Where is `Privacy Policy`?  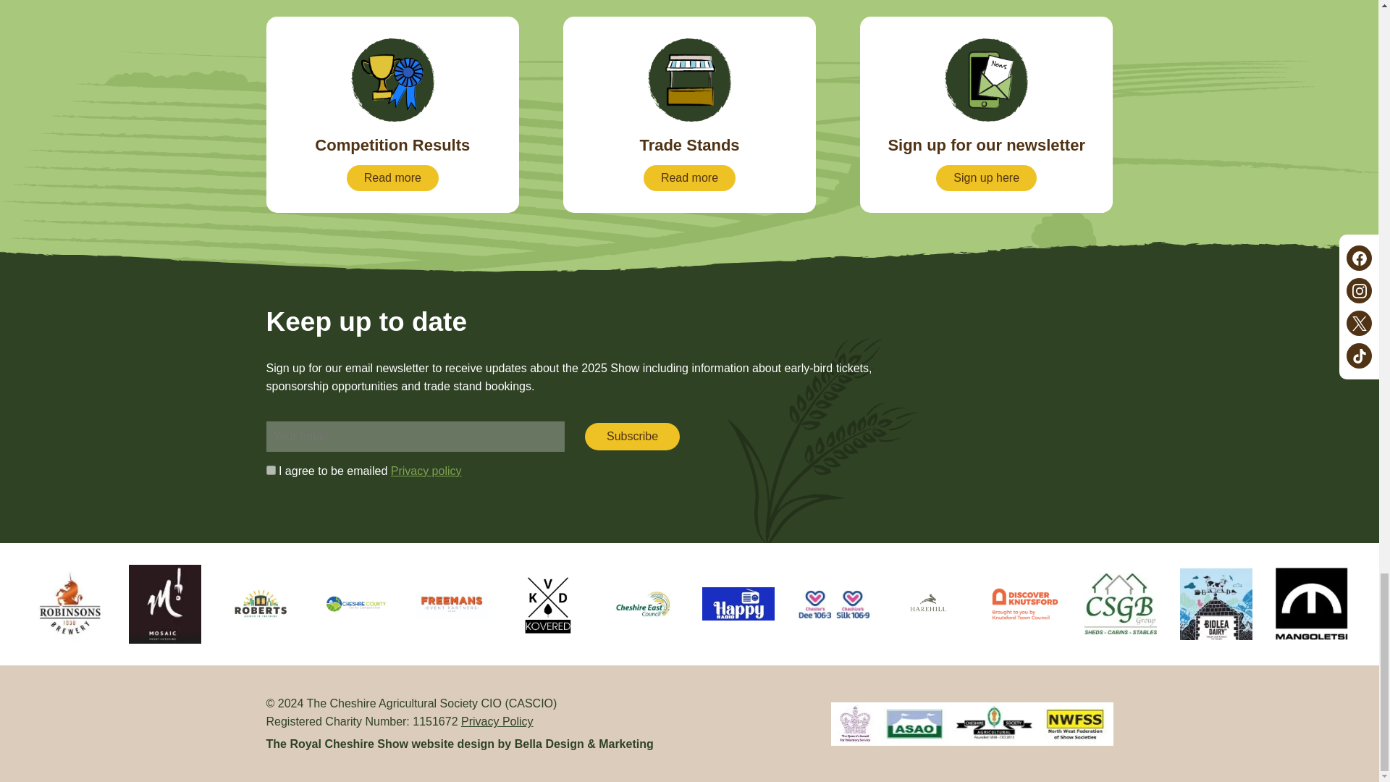 Privacy Policy is located at coordinates (271, 469).